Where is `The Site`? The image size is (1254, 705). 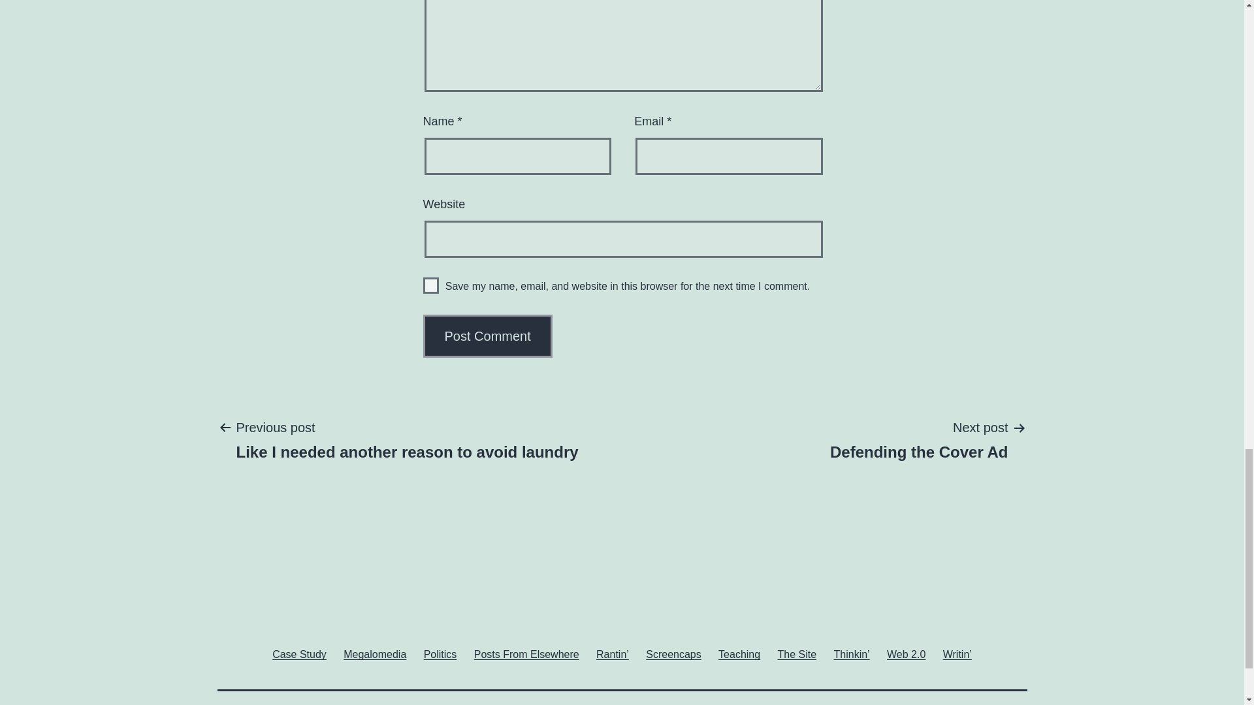
The Site is located at coordinates (375, 654).